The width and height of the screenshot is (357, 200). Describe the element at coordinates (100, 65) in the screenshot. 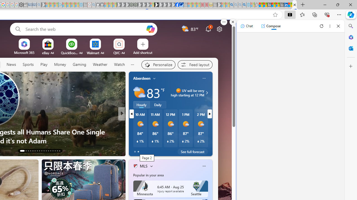

I see `Weather` at that location.